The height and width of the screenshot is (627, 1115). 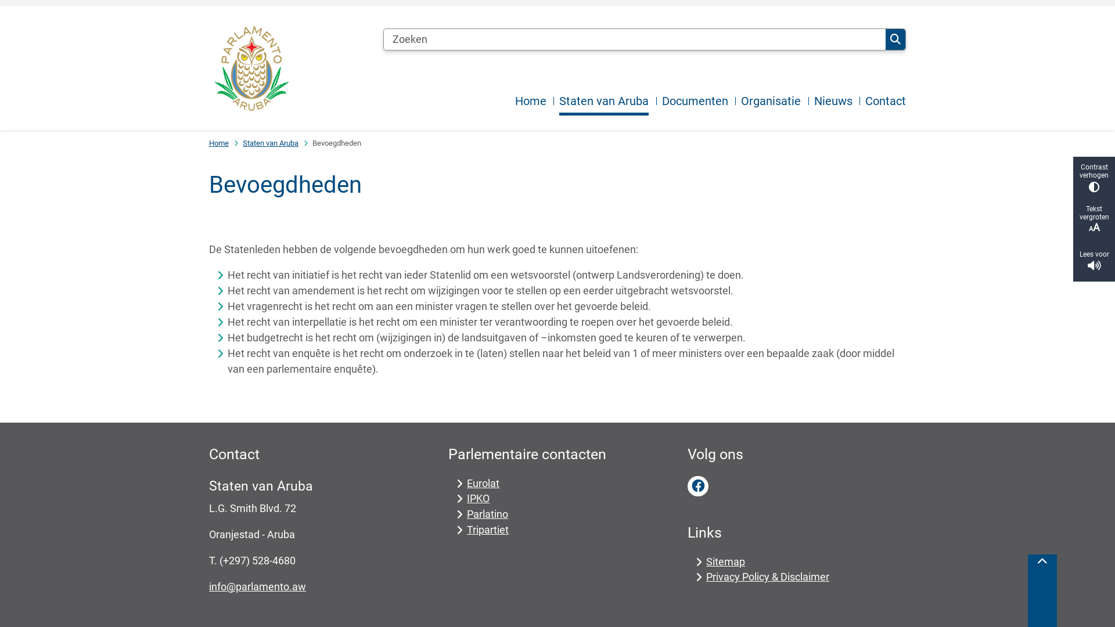 I want to click on Eurolat, so click(x=483, y=483).